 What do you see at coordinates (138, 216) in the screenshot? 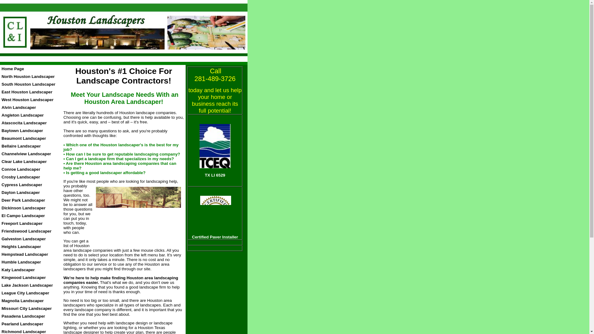
I see `landscape deck` at bounding box center [138, 216].